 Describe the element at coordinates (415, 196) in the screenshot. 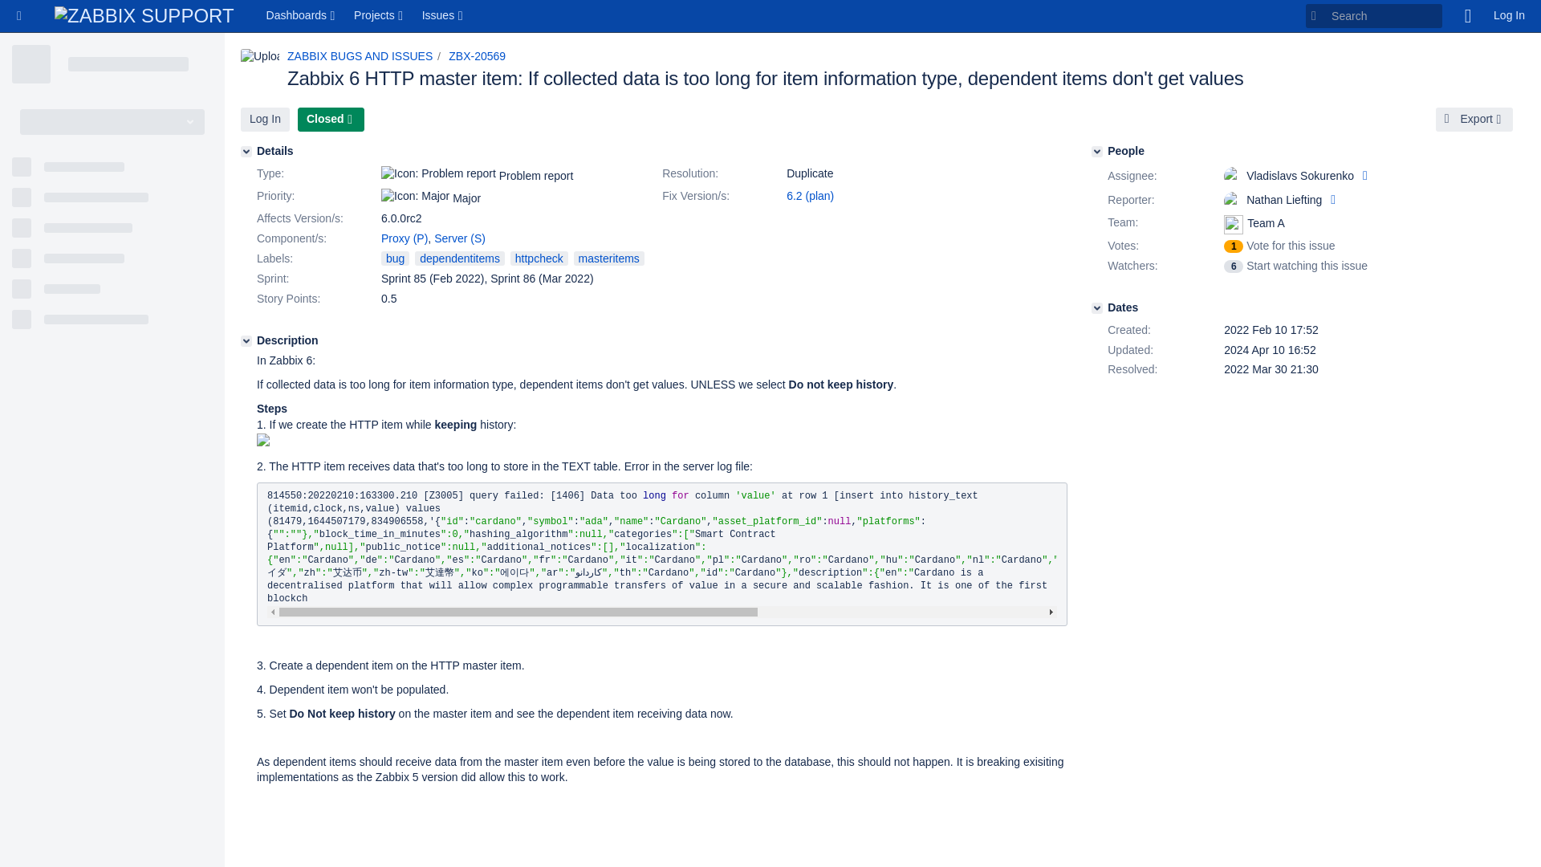

I see `Major - Major loss of function.` at that location.